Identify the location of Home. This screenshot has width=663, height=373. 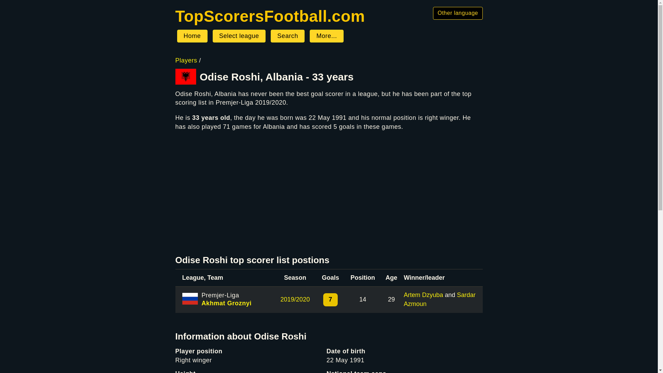
(270, 16).